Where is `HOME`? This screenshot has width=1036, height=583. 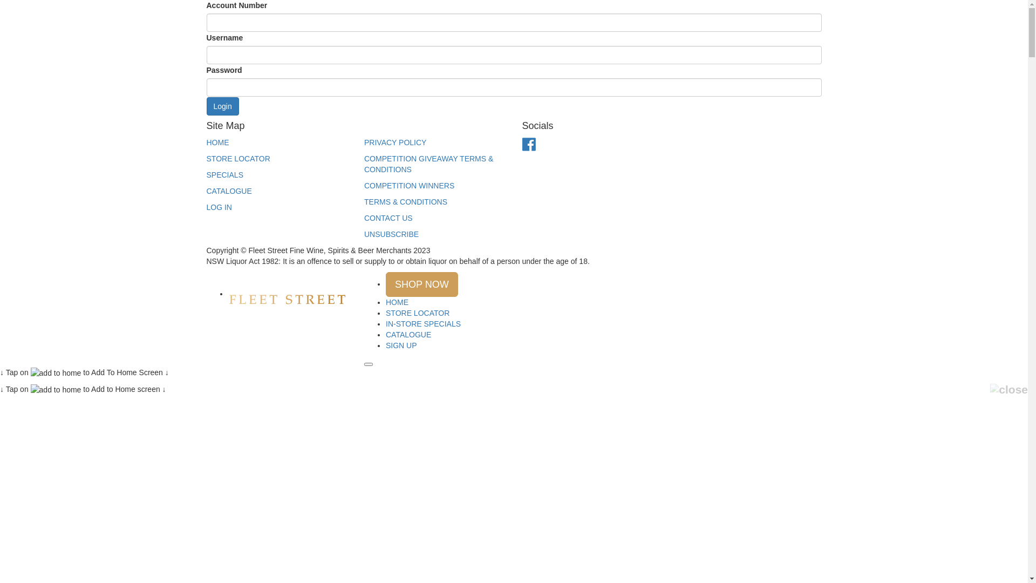 HOME is located at coordinates (217, 143).